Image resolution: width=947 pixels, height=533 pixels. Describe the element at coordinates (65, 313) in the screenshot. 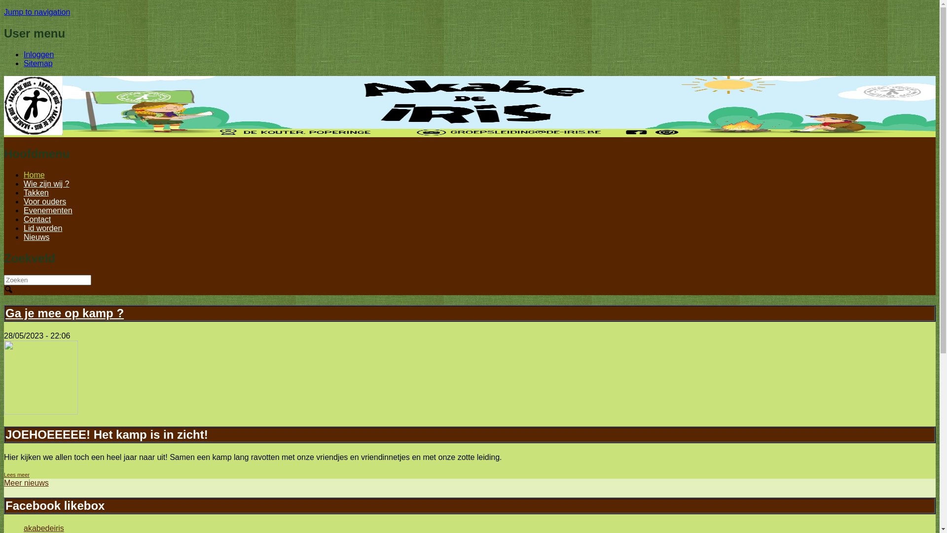

I see `Ga je mee op kamp ?` at that location.